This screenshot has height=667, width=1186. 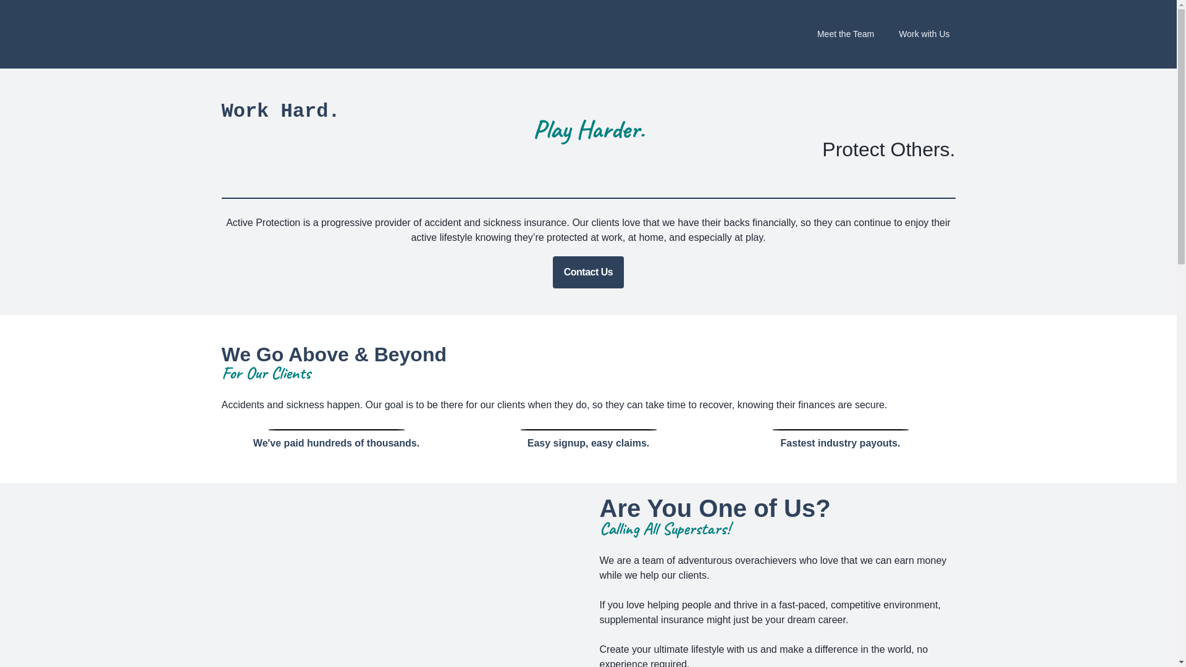 I want to click on Work with Us, so click(x=924, y=34).